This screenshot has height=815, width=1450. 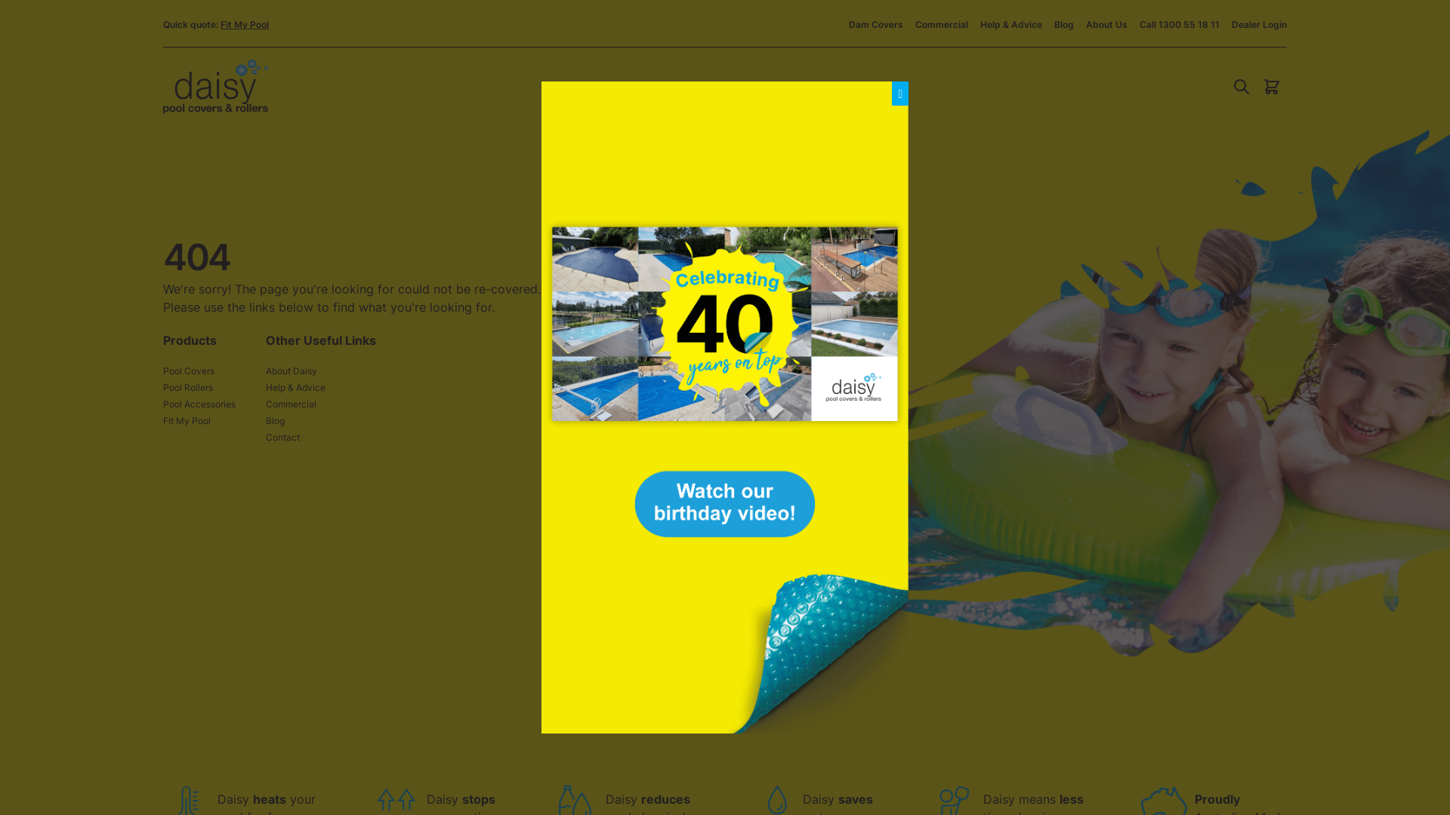 What do you see at coordinates (199, 404) in the screenshot?
I see `Pool Accessories` at bounding box center [199, 404].